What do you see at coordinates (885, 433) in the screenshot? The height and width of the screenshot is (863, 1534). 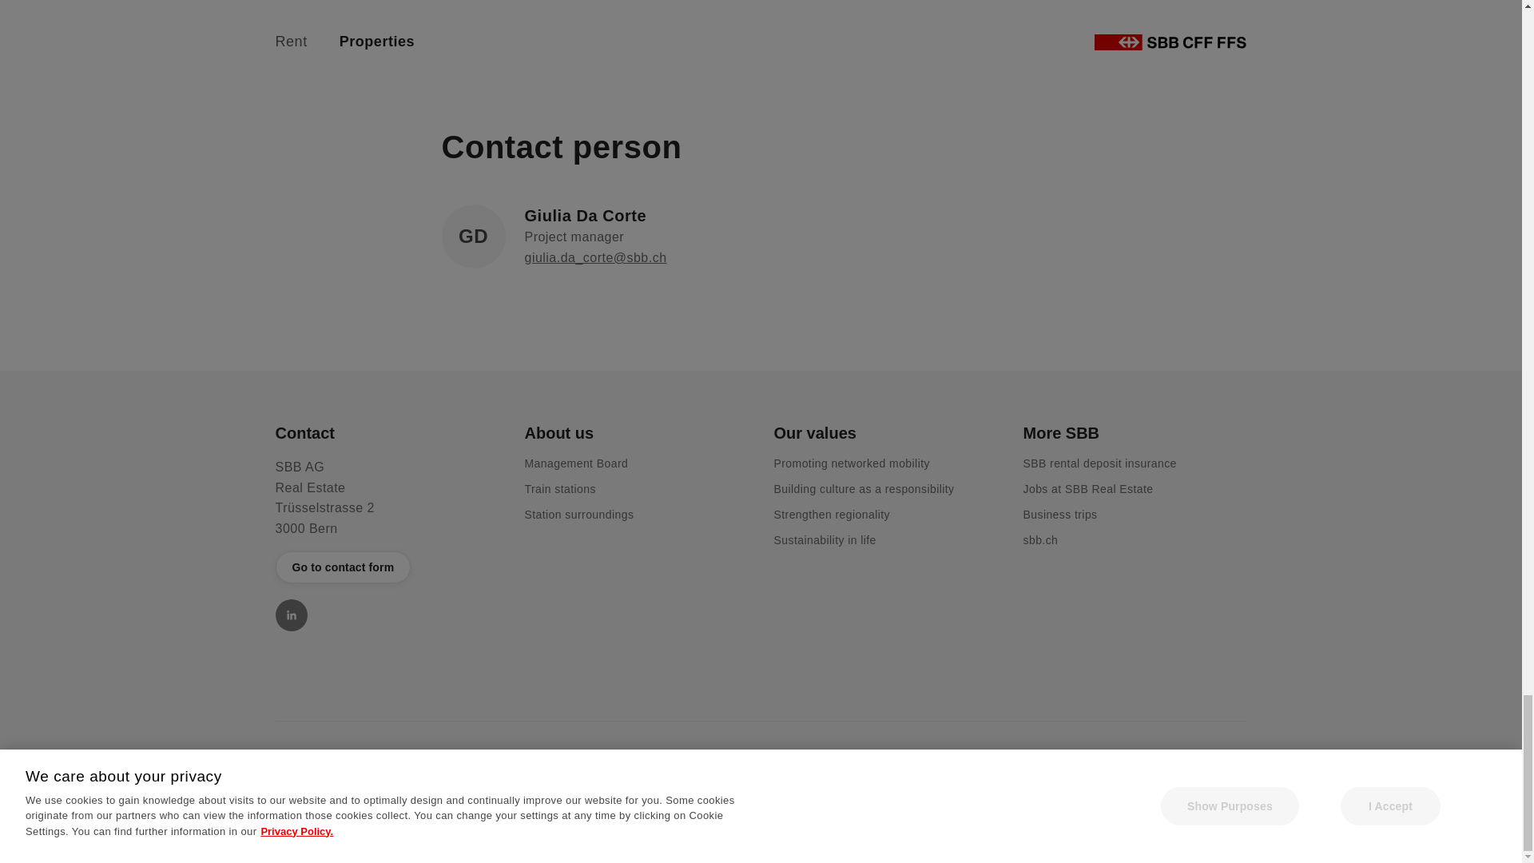 I see `Our values` at bounding box center [885, 433].